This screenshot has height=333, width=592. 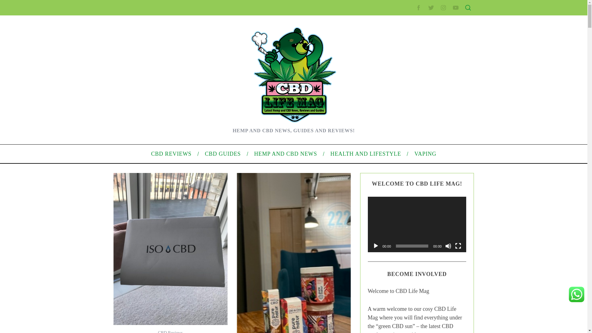 I want to click on Skip to content, so click(x=14, y=4).